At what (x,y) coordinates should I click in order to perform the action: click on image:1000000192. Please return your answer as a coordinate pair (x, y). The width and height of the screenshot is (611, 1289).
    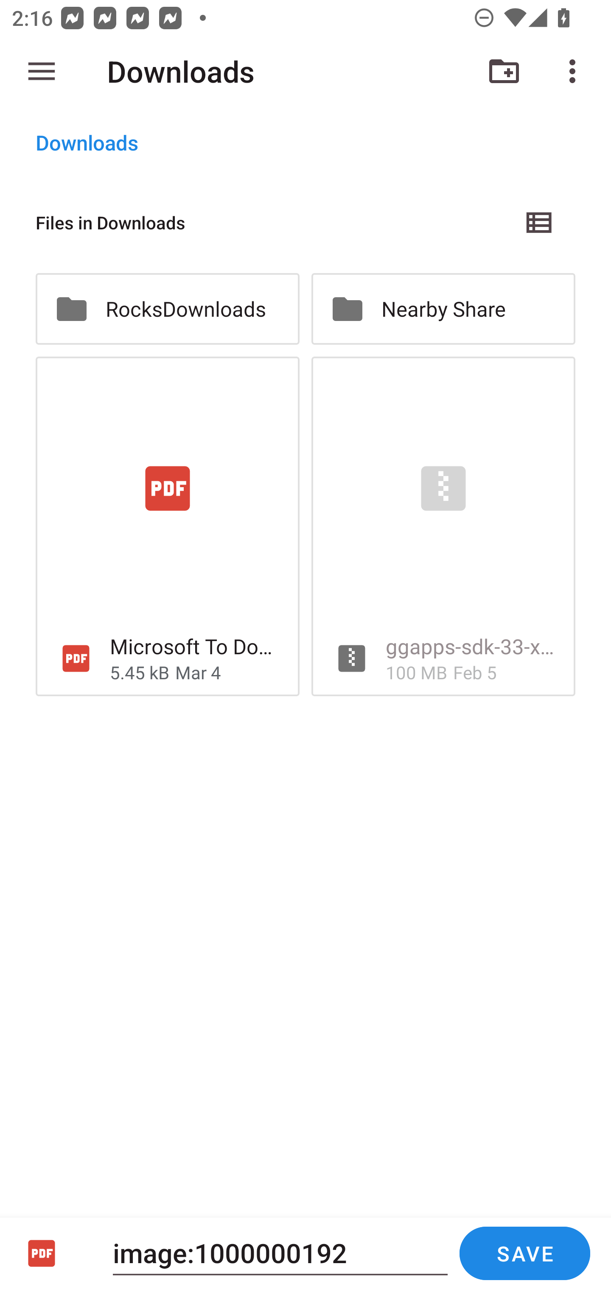
    Looking at the image, I should click on (280, 1253).